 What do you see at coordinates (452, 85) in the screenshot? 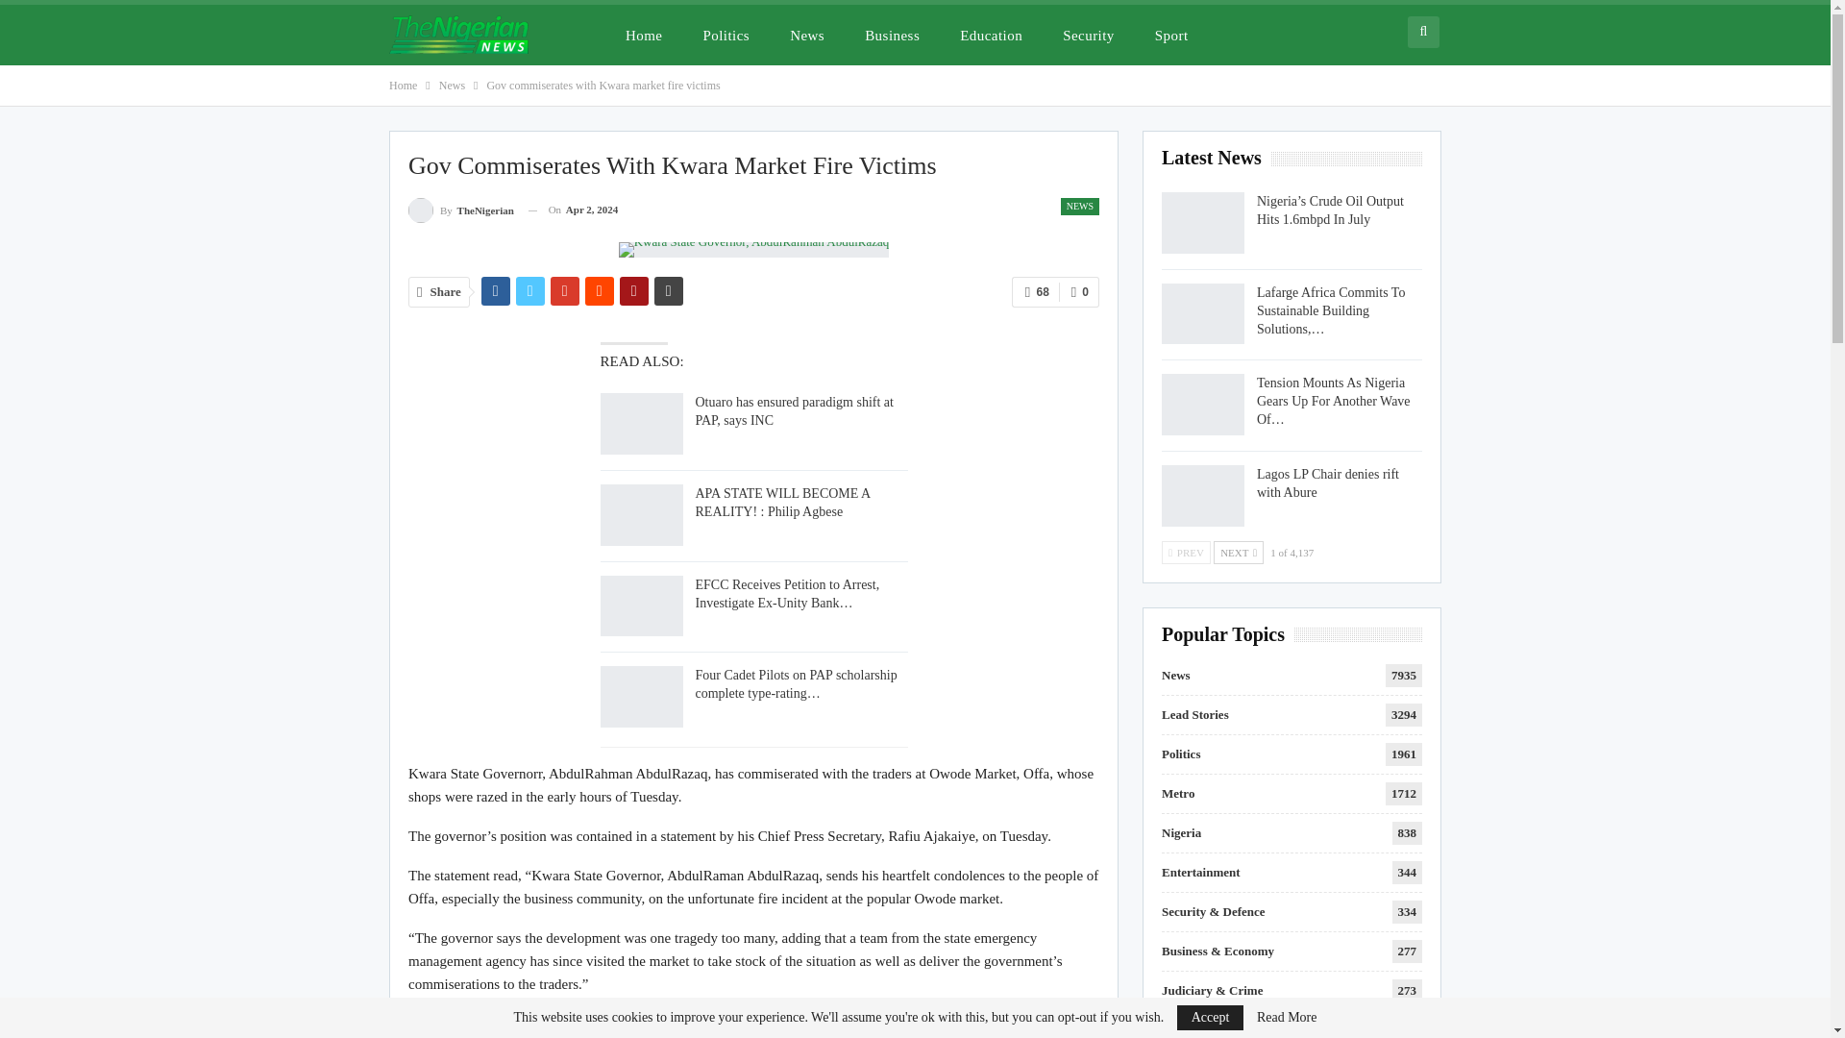
I see `News` at bounding box center [452, 85].